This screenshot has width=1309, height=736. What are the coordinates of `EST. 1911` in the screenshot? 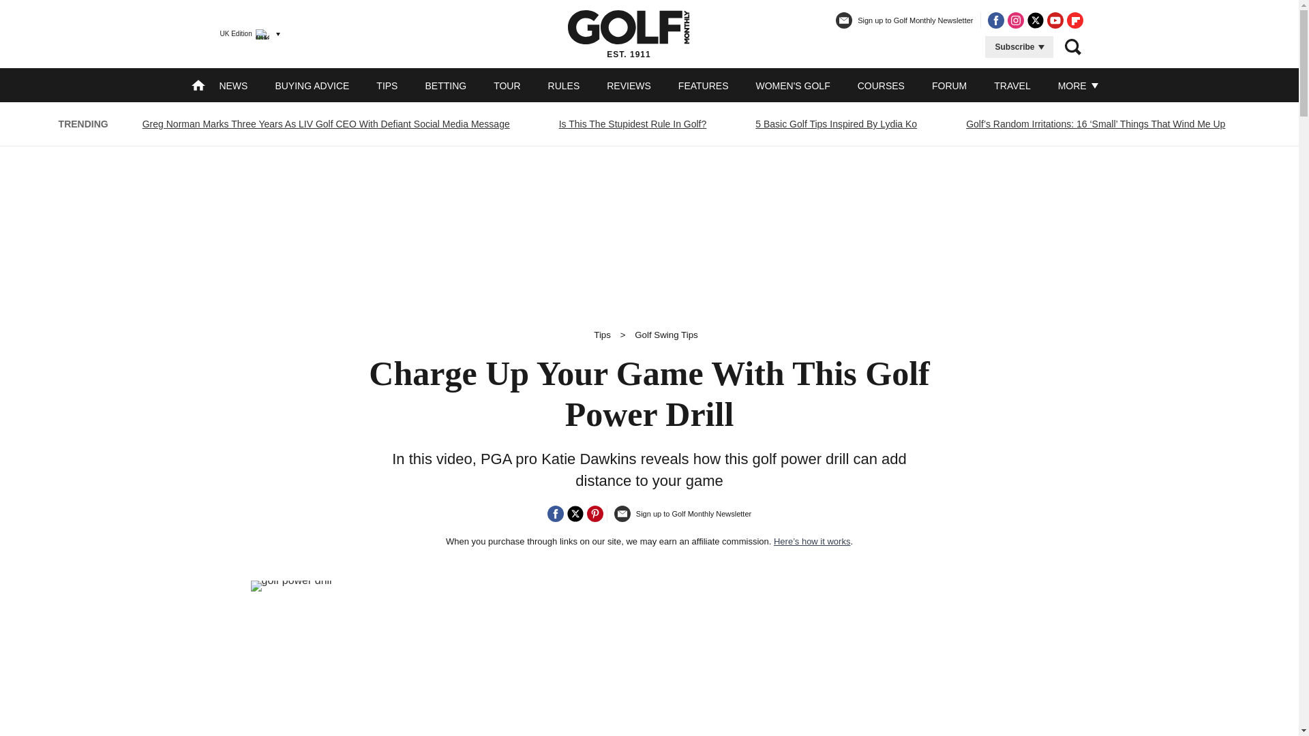 It's located at (629, 33).